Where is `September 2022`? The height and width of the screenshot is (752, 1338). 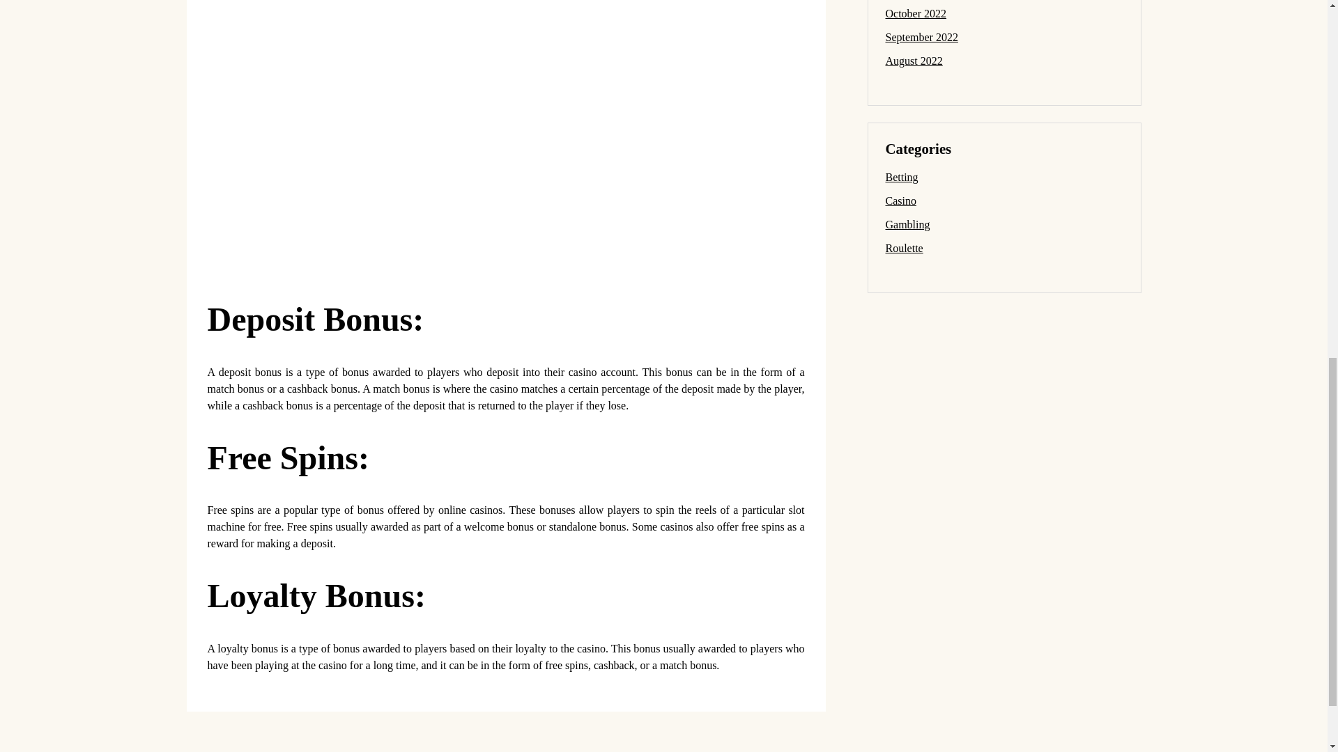 September 2022 is located at coordinates (921, 37).